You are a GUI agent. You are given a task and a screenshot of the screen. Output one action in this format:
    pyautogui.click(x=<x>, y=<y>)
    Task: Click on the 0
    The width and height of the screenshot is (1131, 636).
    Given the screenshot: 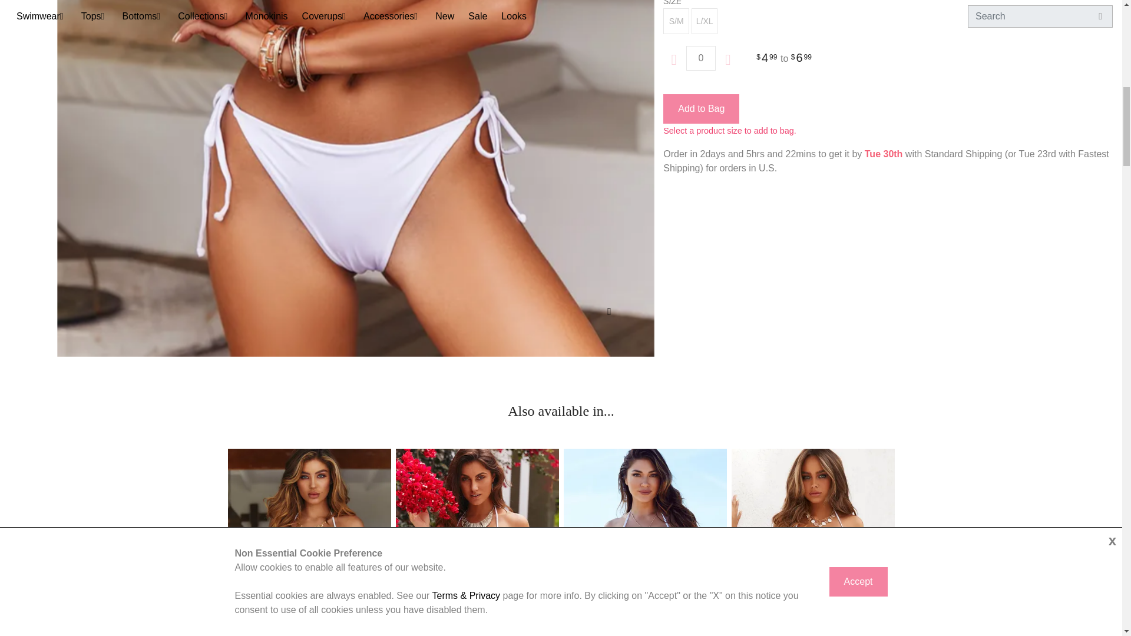 What is the action you would take?
    pyautogui.click(x=701, y=58)
    